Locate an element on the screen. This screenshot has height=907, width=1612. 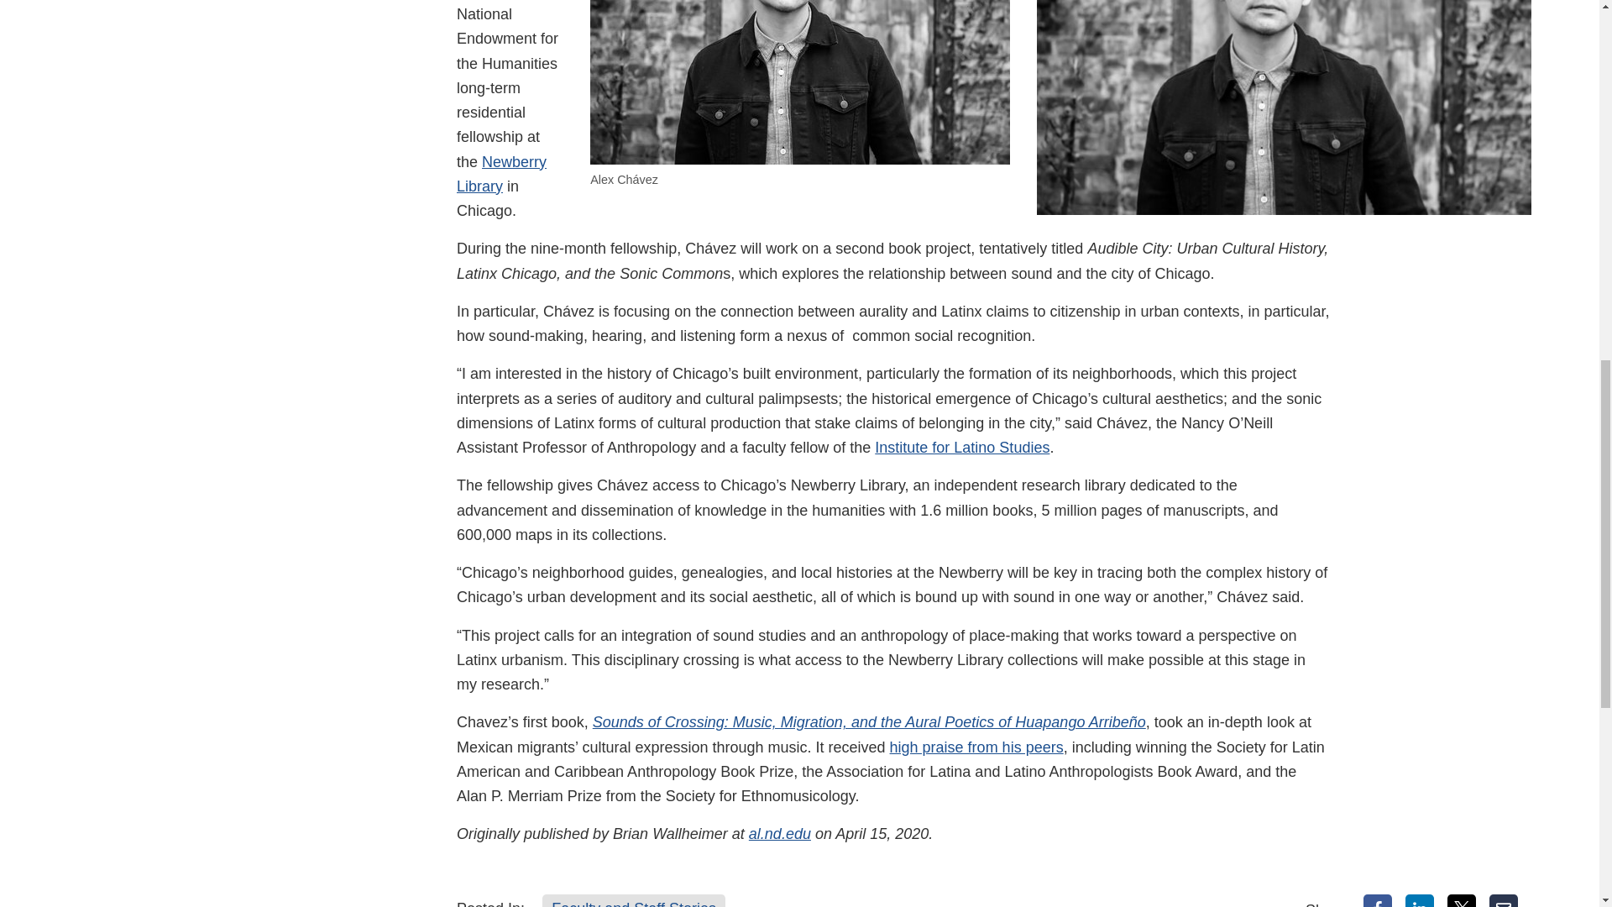
LinkedIn is located at coordinates (1420, 900).